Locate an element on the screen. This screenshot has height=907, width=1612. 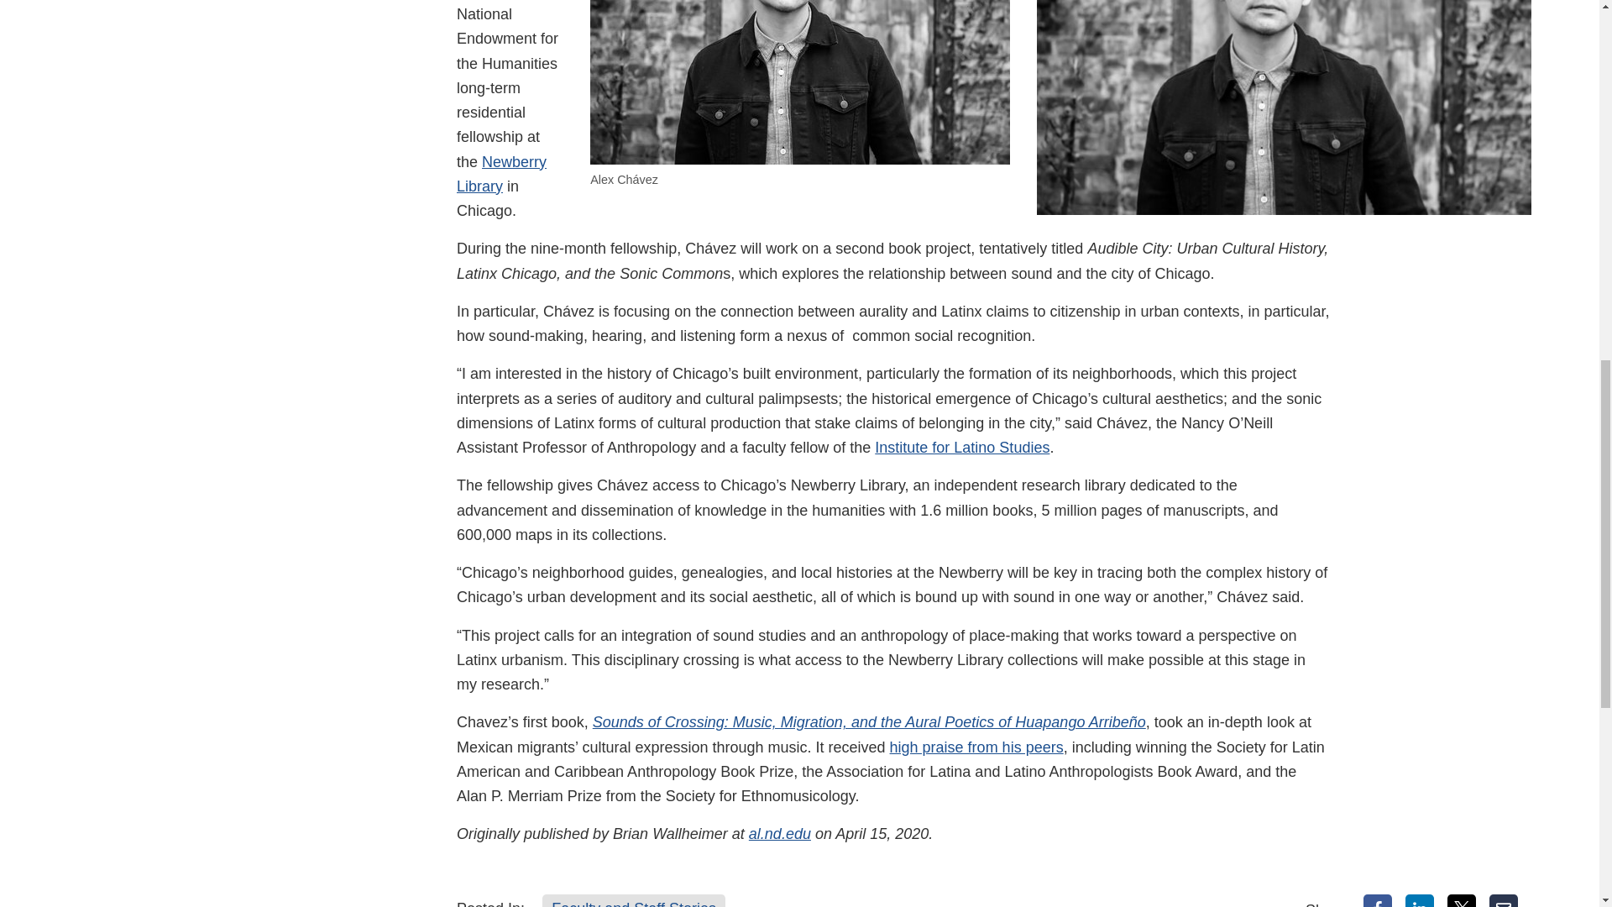
LinkedIn is located at coordinates (1420, 900).